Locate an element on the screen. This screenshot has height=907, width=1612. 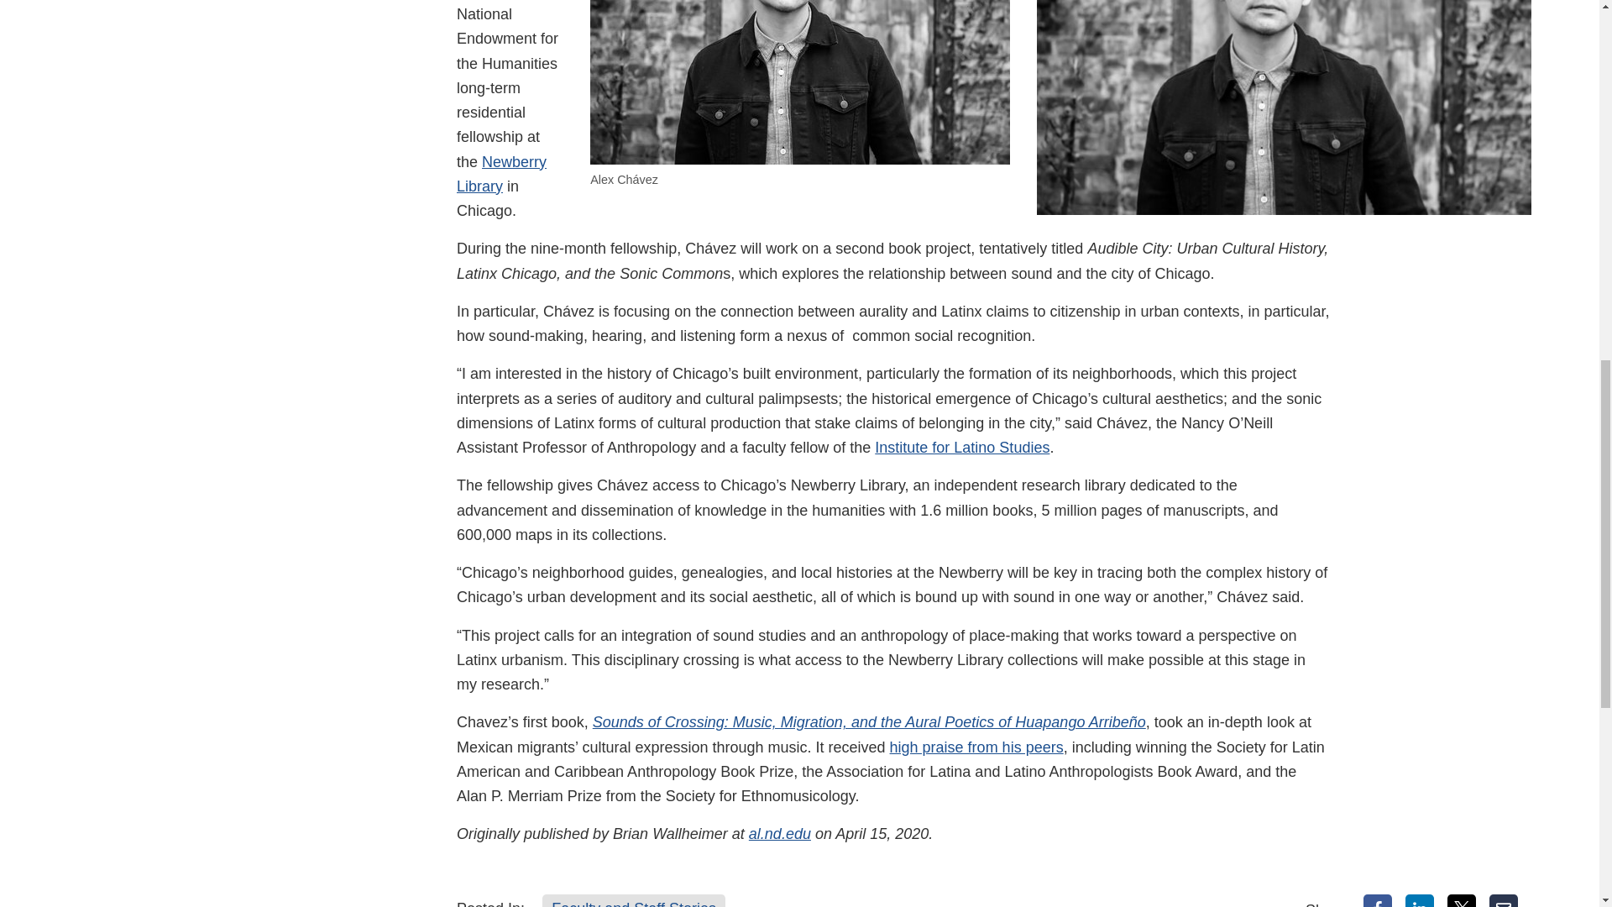
LinkedIn is located at coordinates (1420, 900).